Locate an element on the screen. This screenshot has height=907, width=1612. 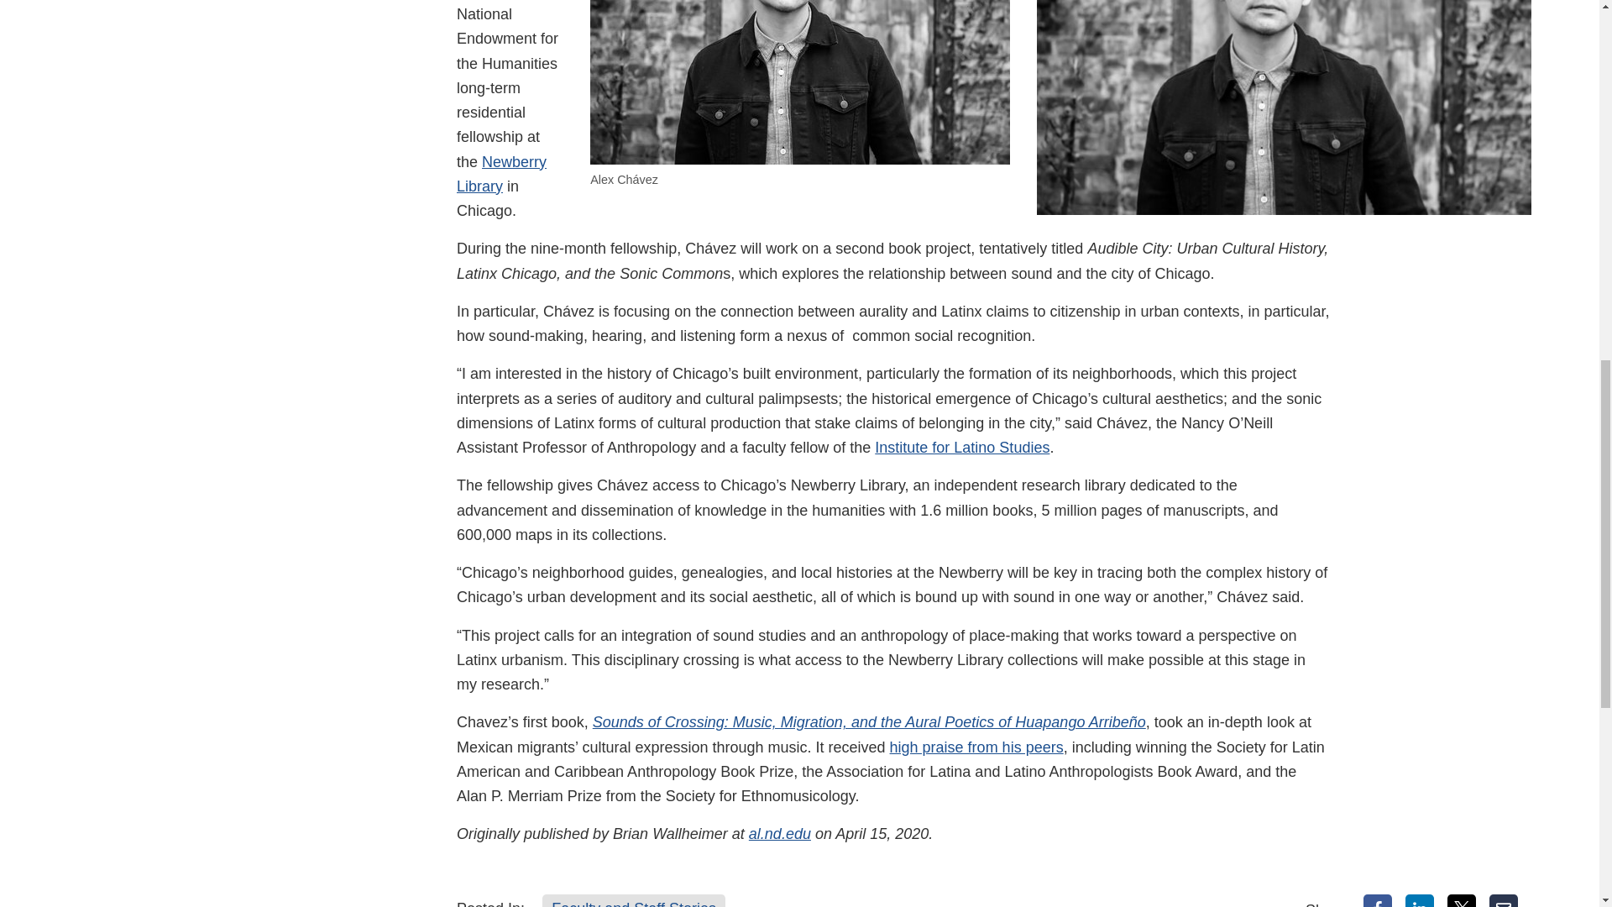
LinkedIn is located at coordinates (1420, 900).